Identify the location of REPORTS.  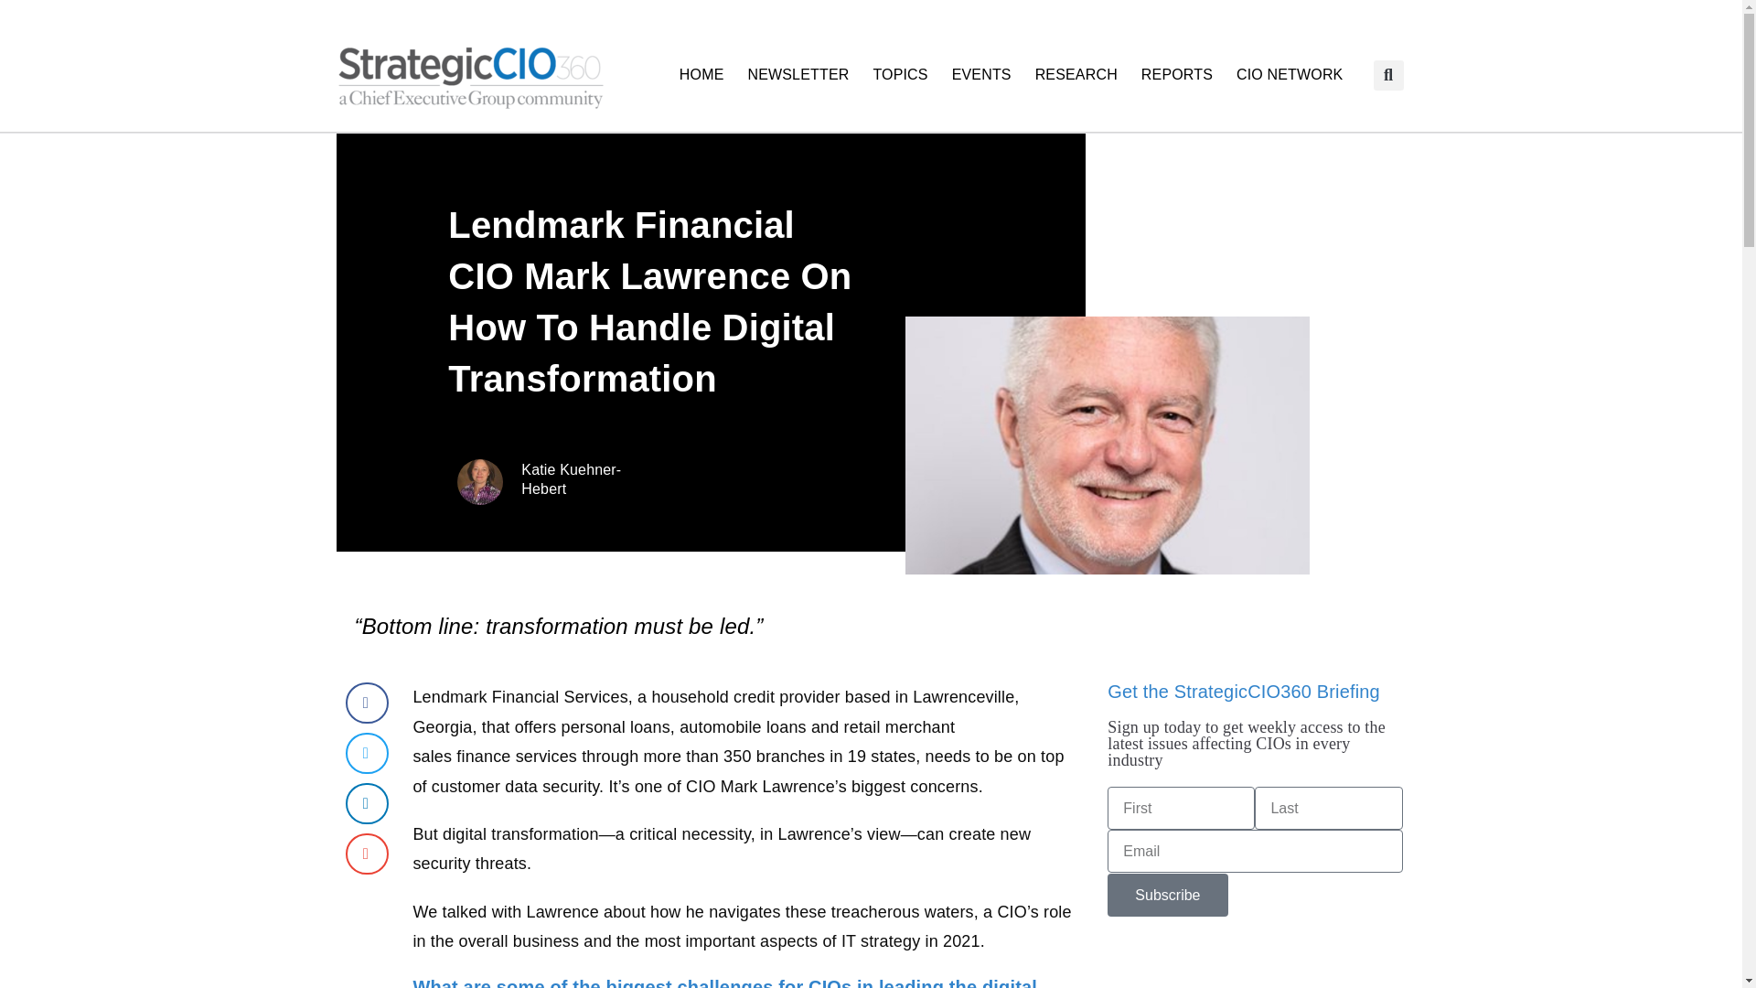
(1176, 75).